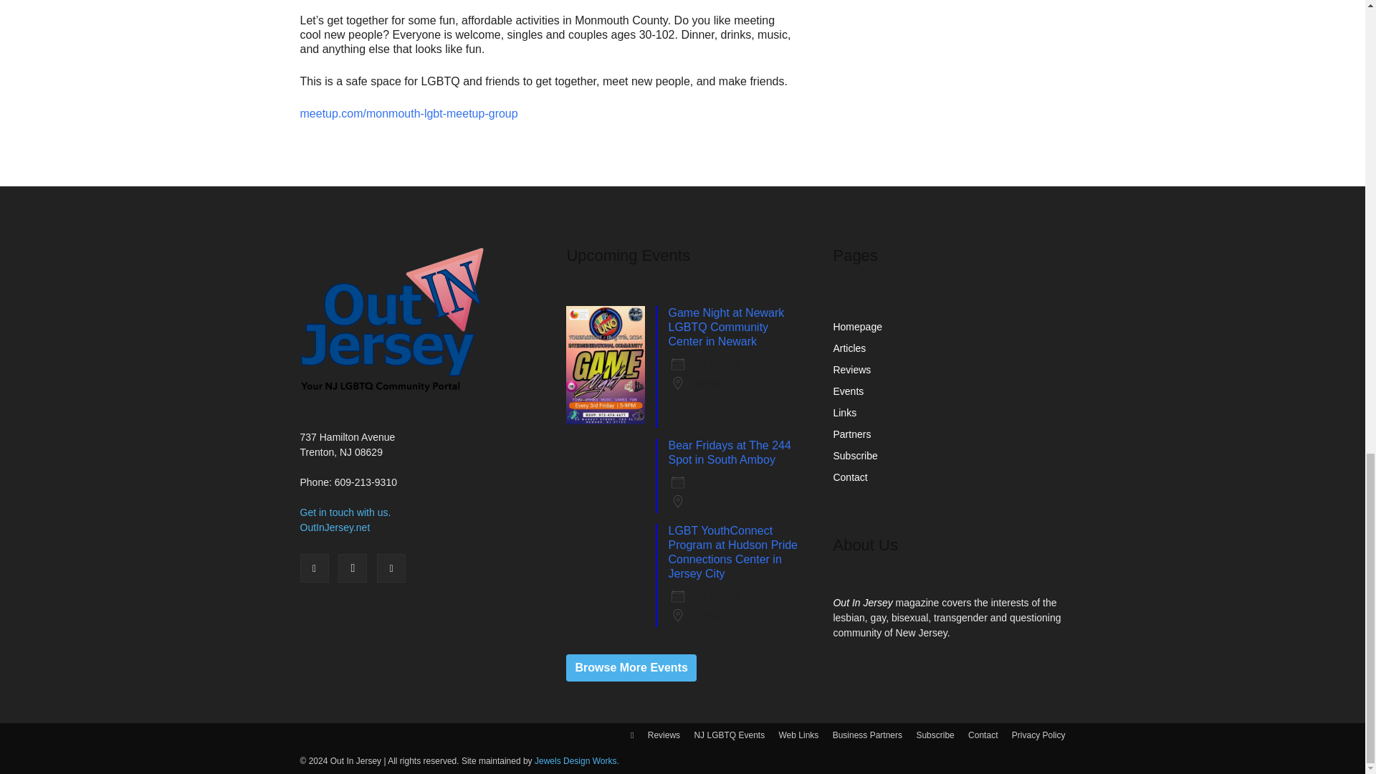 The width and height of the screenshot is (1376, 774). What do you see at coordinates (391, 319) in the screenshot?
I see `Out In Jersey Magazine` at bounding box center [391, 319].